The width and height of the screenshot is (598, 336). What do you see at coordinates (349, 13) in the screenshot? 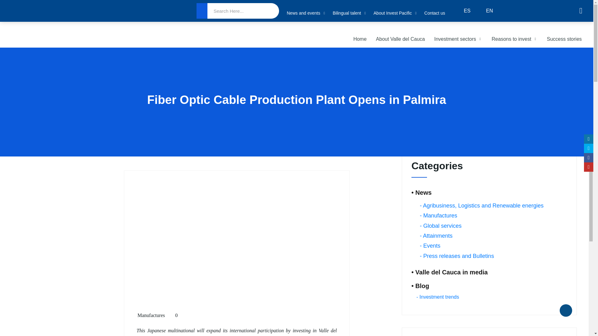
I see `Bilingual talent` at bounding box center [349, 13].